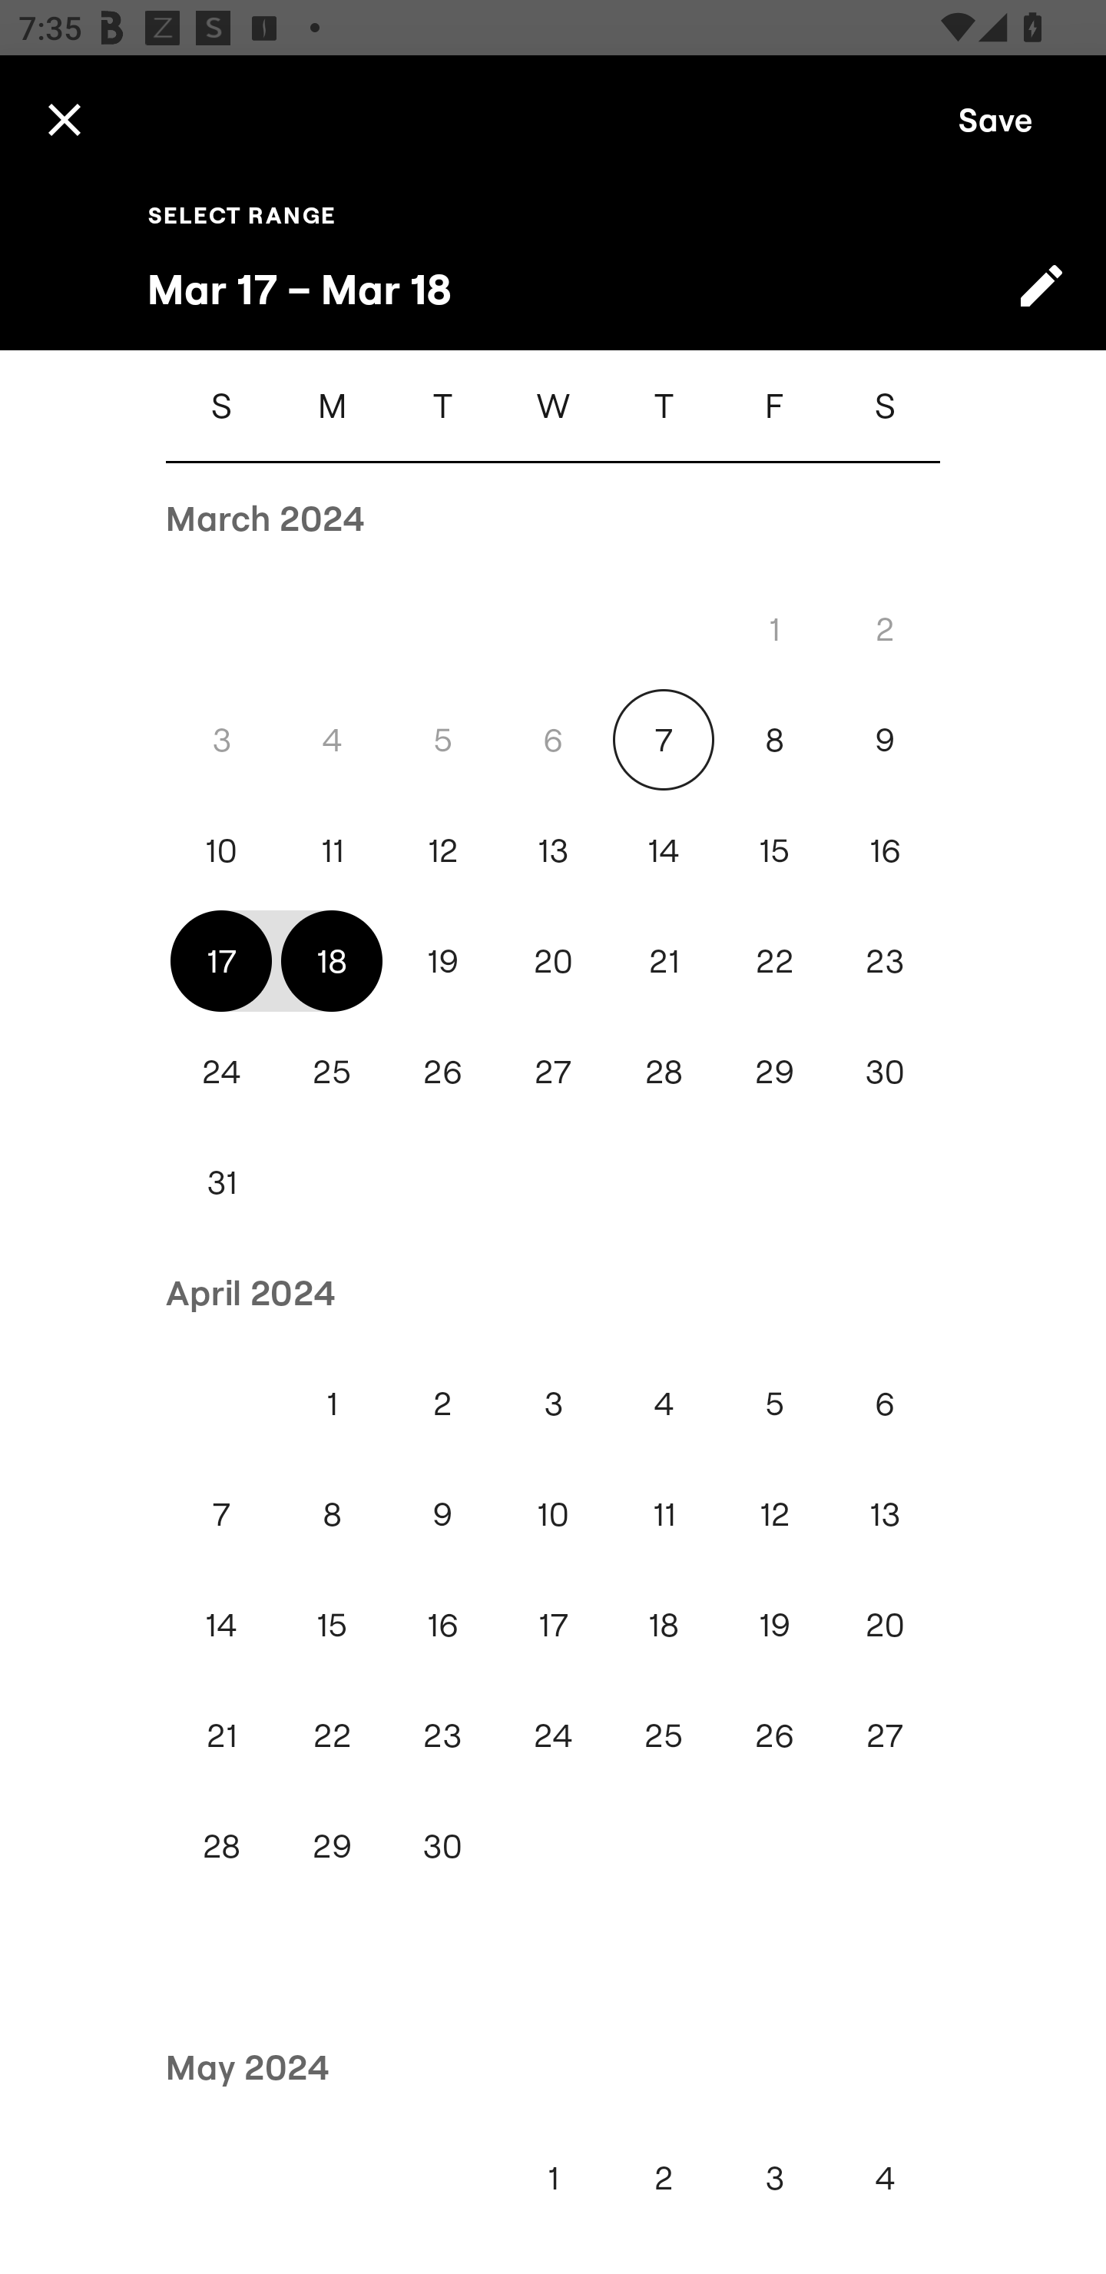  I want to click on 20 Sat, Apr 20, so click(885, 1624).